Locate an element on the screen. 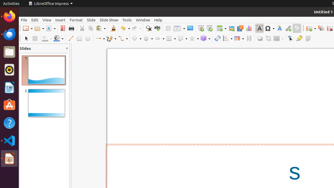 The image size is (334, 188). Cut is located at coordinates (82, 28).